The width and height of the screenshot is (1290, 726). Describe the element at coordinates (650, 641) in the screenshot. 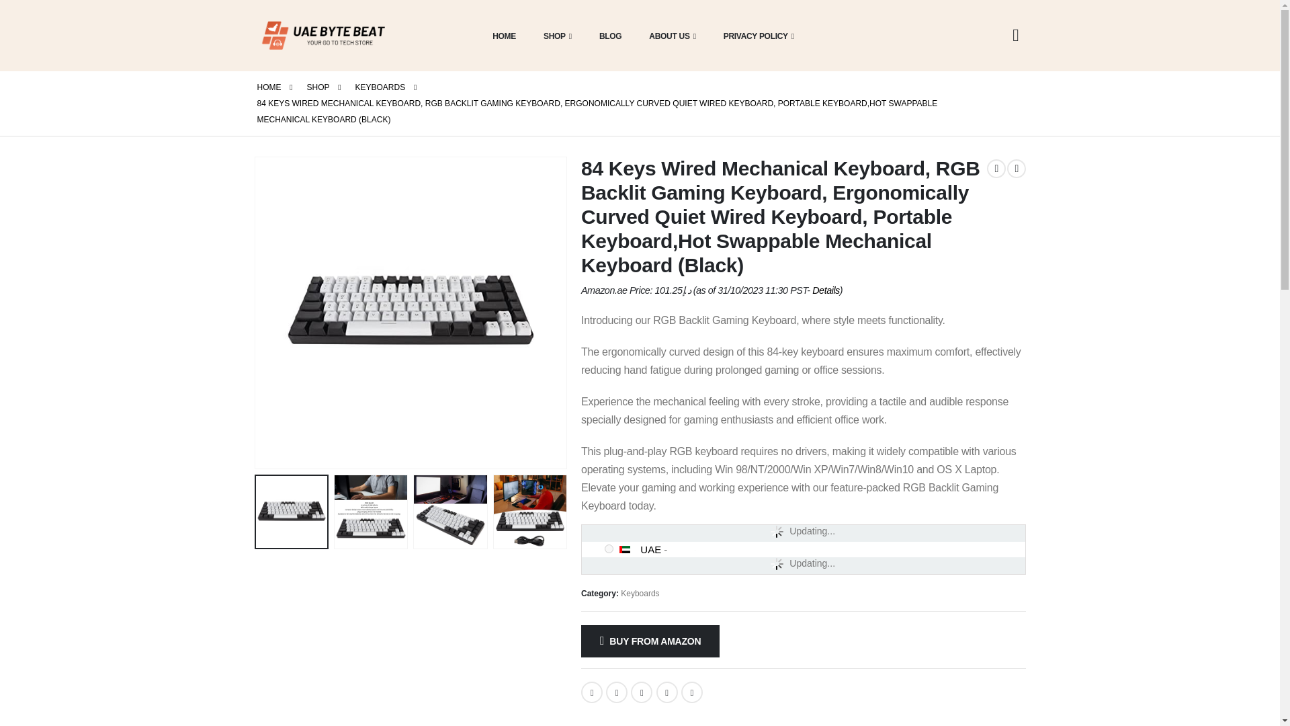

I see `BUY FROM AMAZON` at that location.